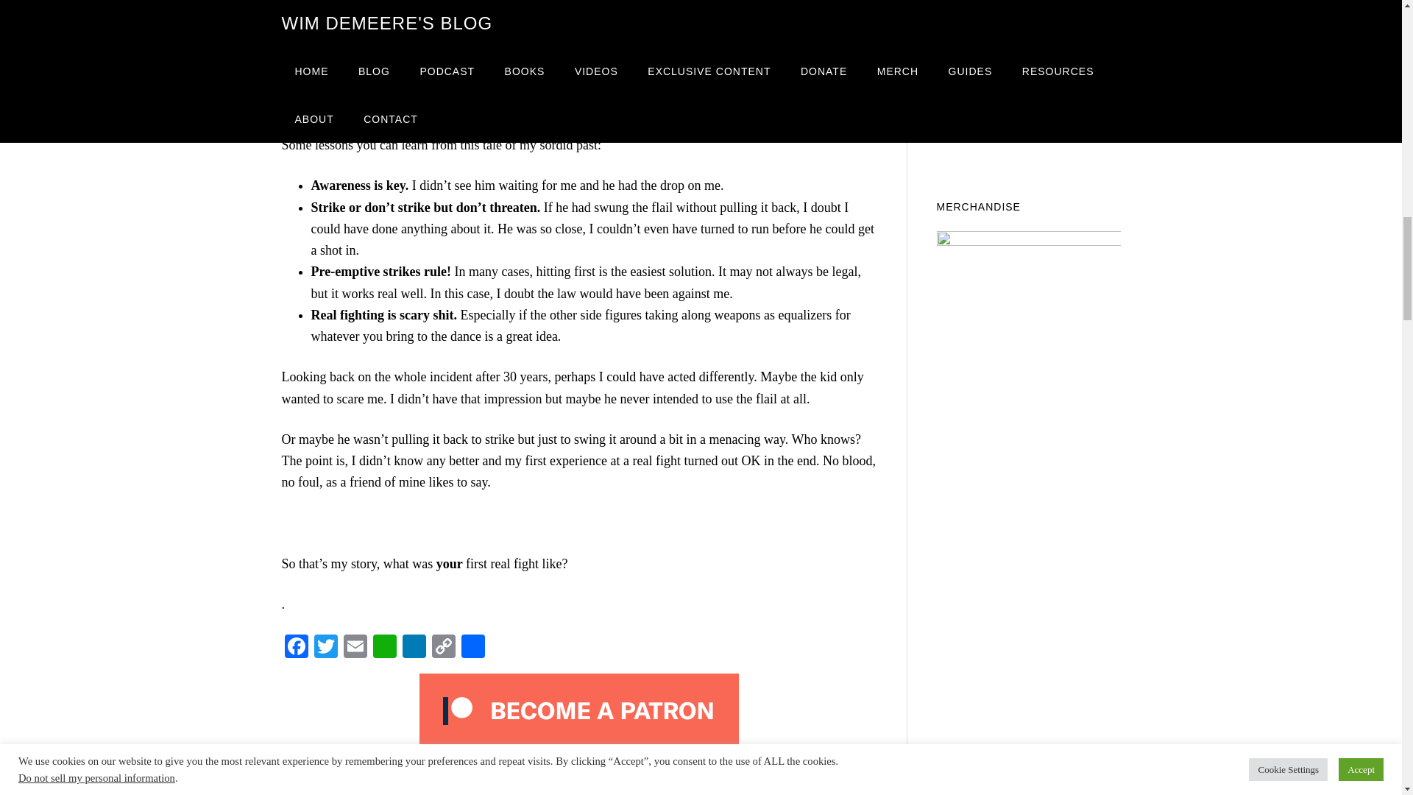  What do you see at coordinates (413, 648) in the screenshot?
I see `LinkedIn` at bounding box center [413, 648].